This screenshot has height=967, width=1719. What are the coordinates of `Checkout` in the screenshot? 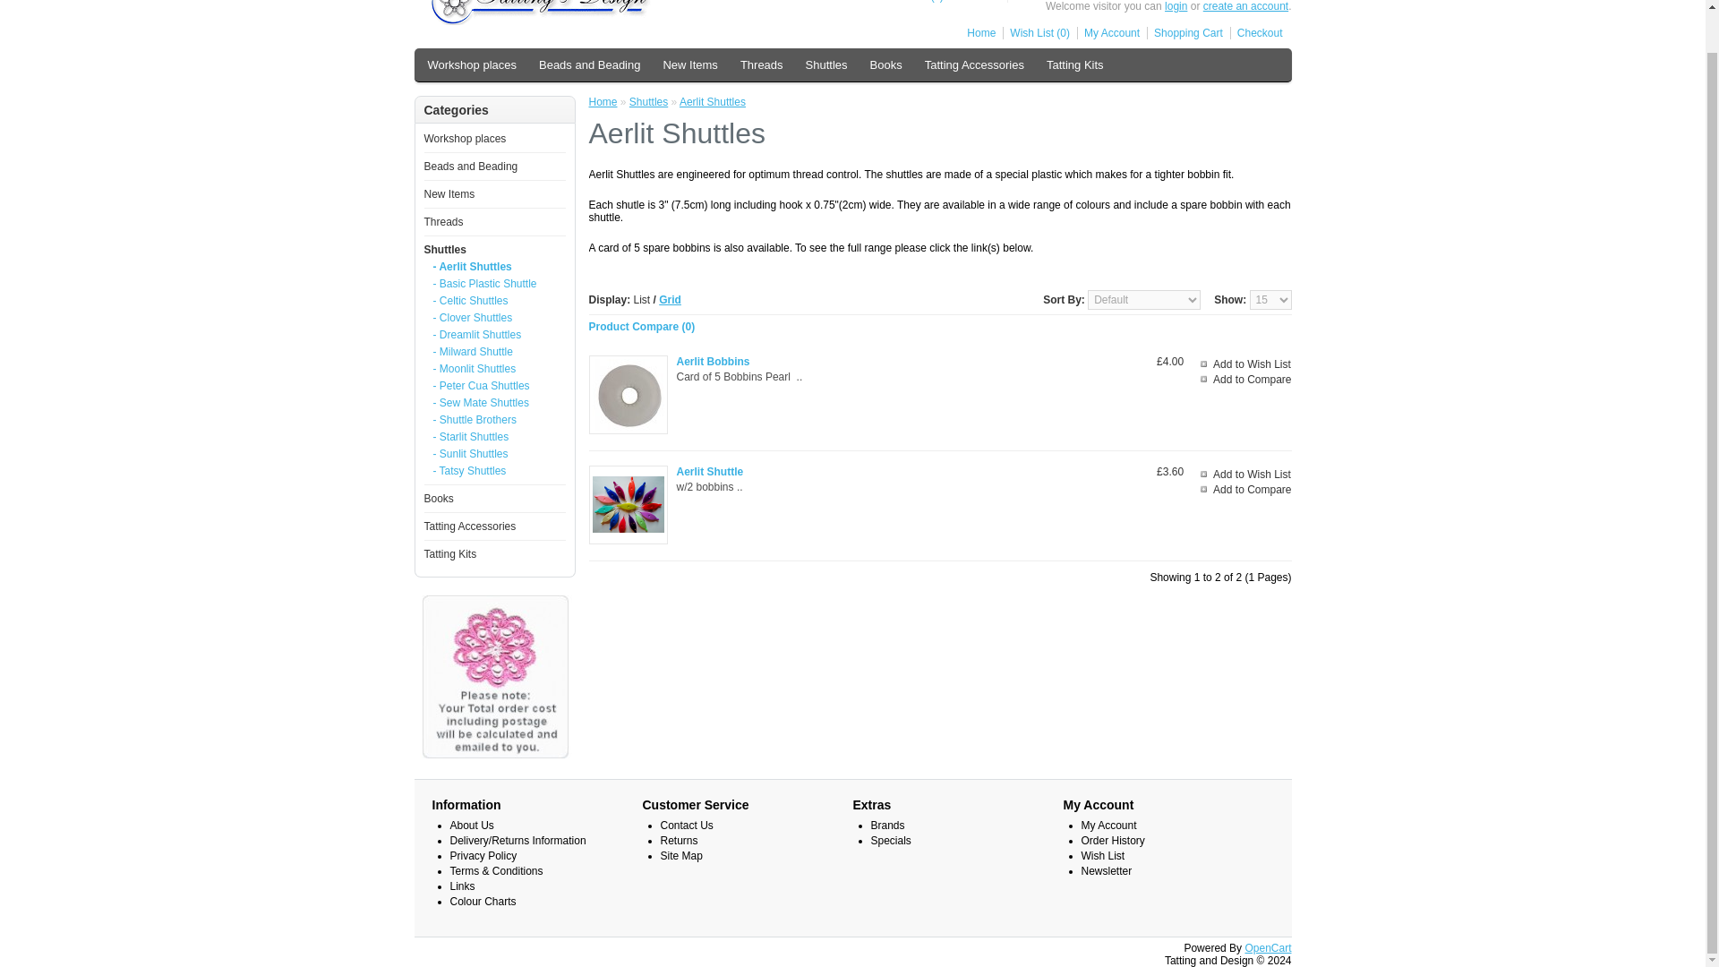 It's located at (1256, 33).